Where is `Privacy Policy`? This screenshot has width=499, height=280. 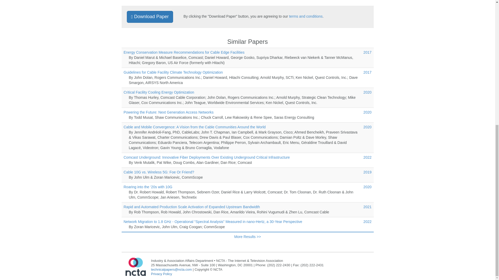 Privacy Policy is located at coordinates (162, 274).